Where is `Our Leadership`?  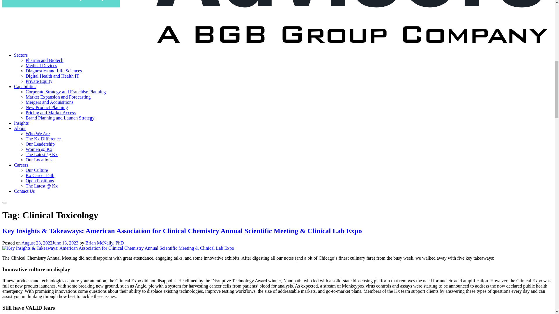
Our Leadership is located at coordinates (40, 144).